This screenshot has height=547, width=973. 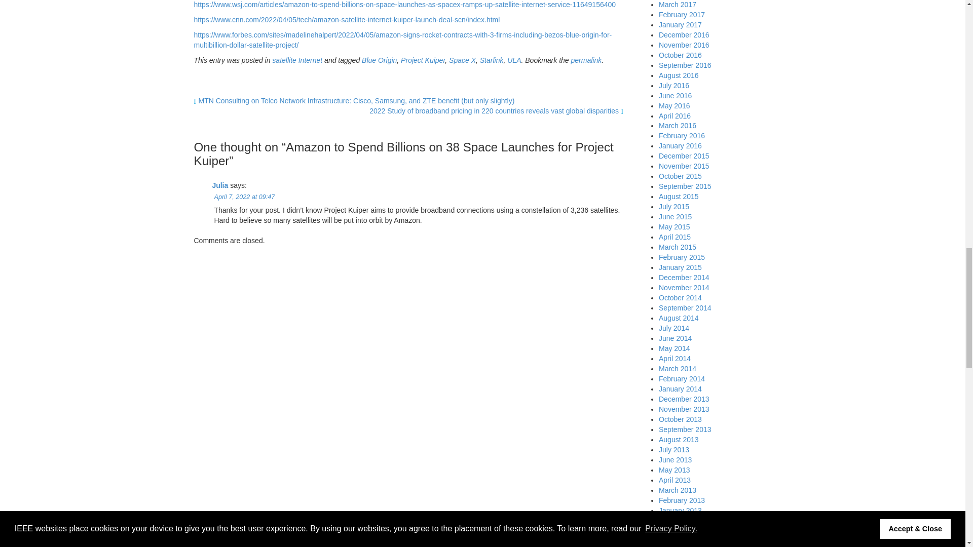 I want to click on Space X, so click(x=462, y=60).